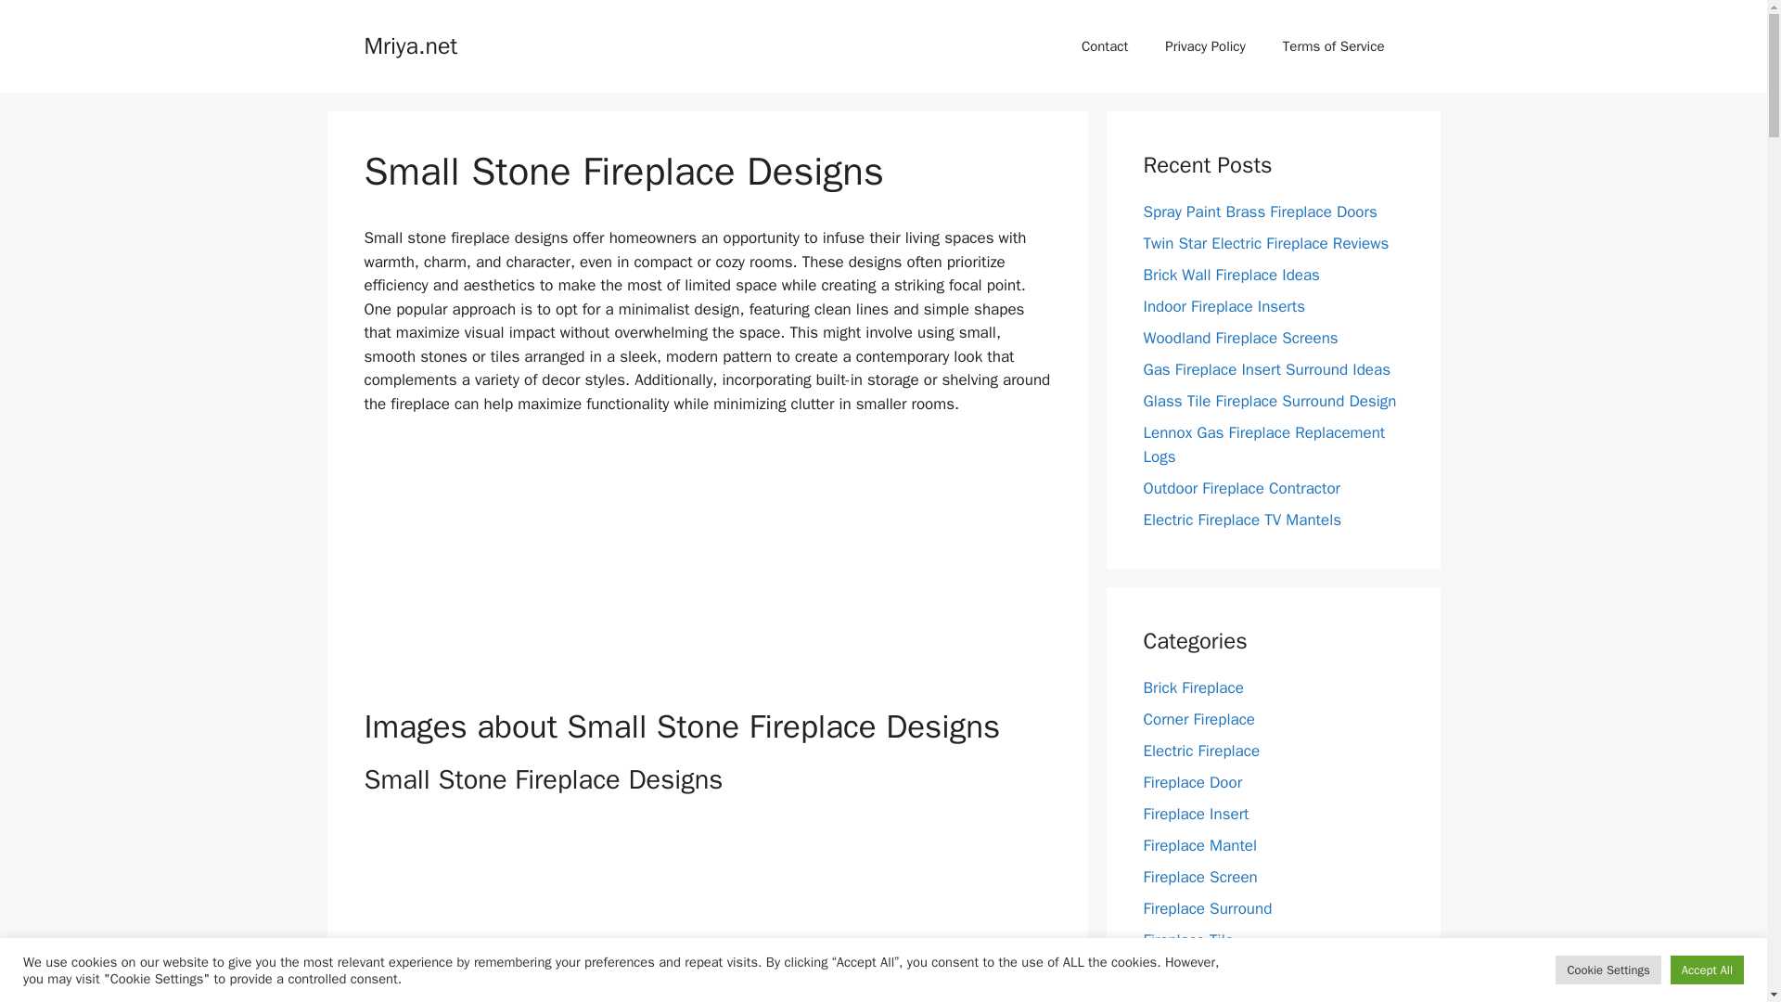 The image size is (1781, 1002). I want to click on Brick Fireplace, so click(1193, 687).